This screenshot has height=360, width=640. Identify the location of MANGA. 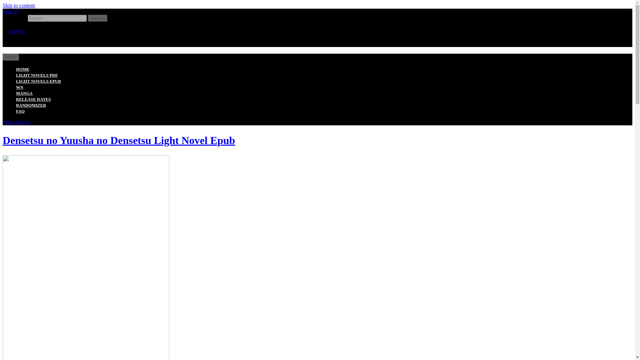
(24, 93).